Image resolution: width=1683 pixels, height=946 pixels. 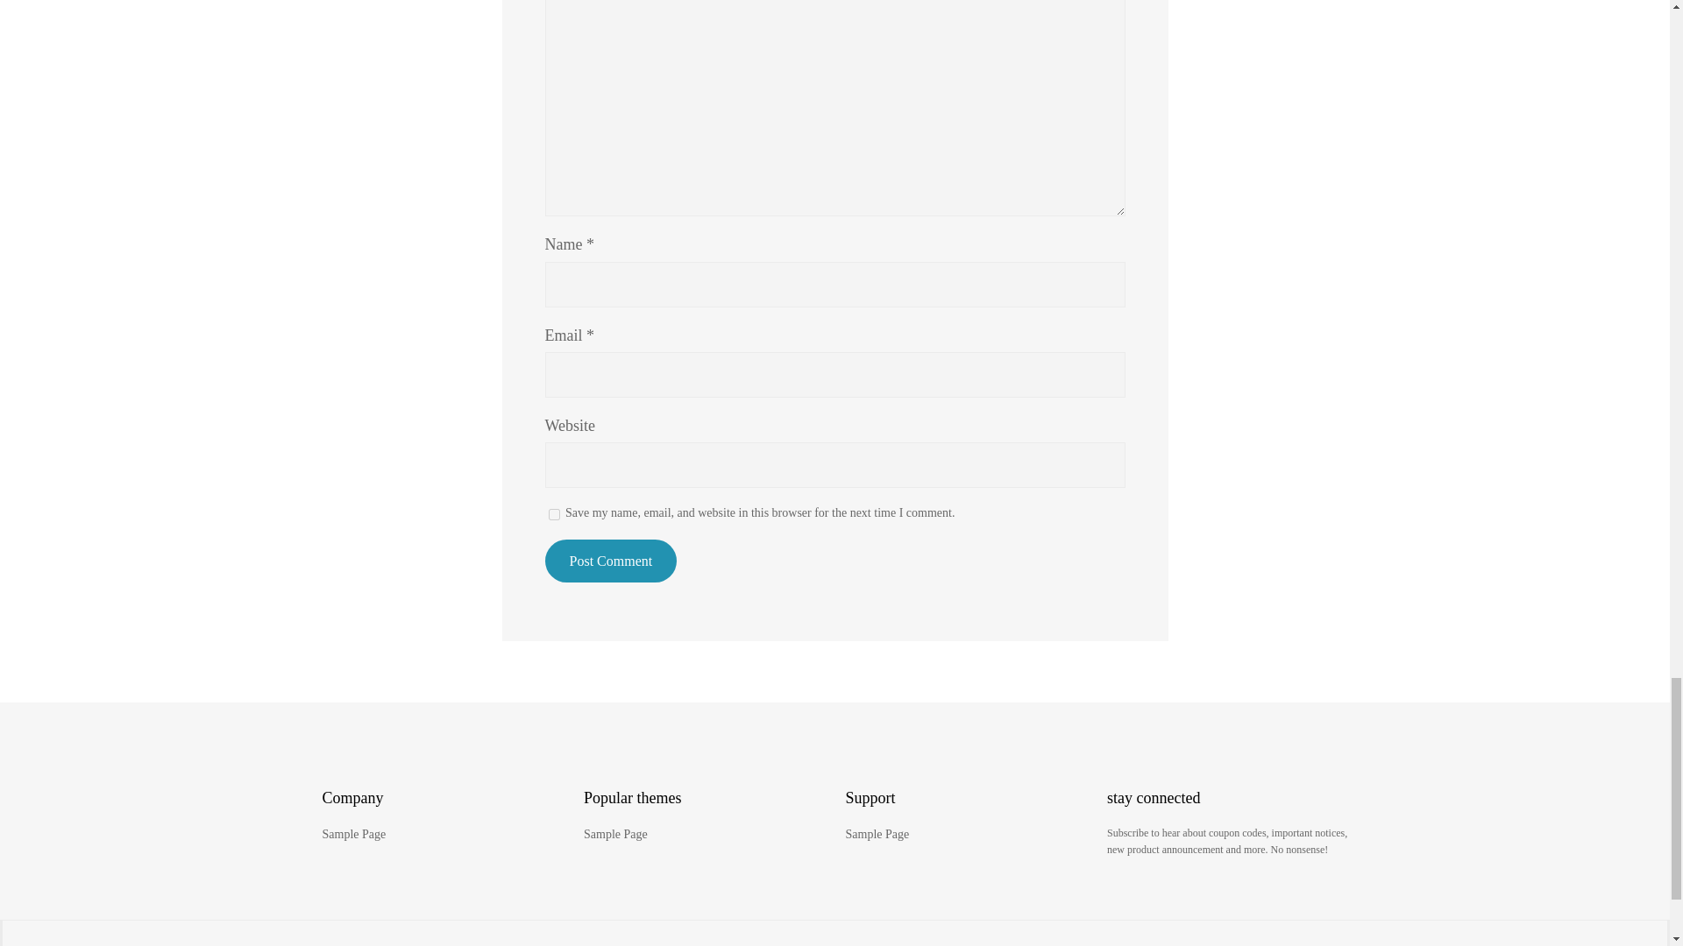 I want to click on Sample Page, so click(x=615, y=834).